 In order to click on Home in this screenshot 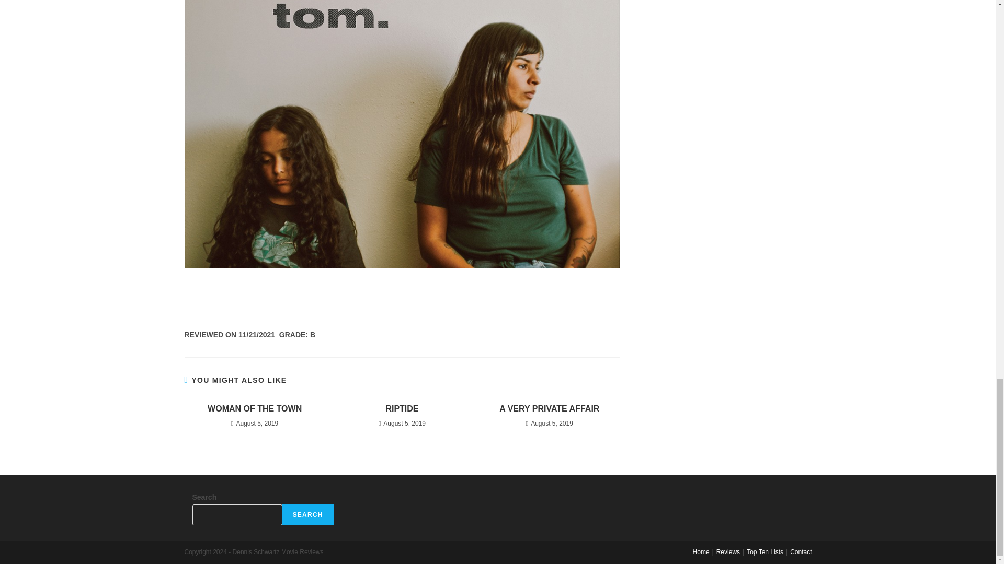, I will do `click(701, 551)`.